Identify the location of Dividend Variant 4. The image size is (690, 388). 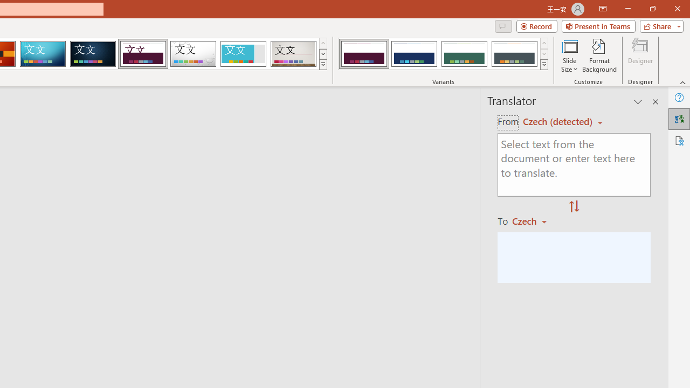
(514, 54).